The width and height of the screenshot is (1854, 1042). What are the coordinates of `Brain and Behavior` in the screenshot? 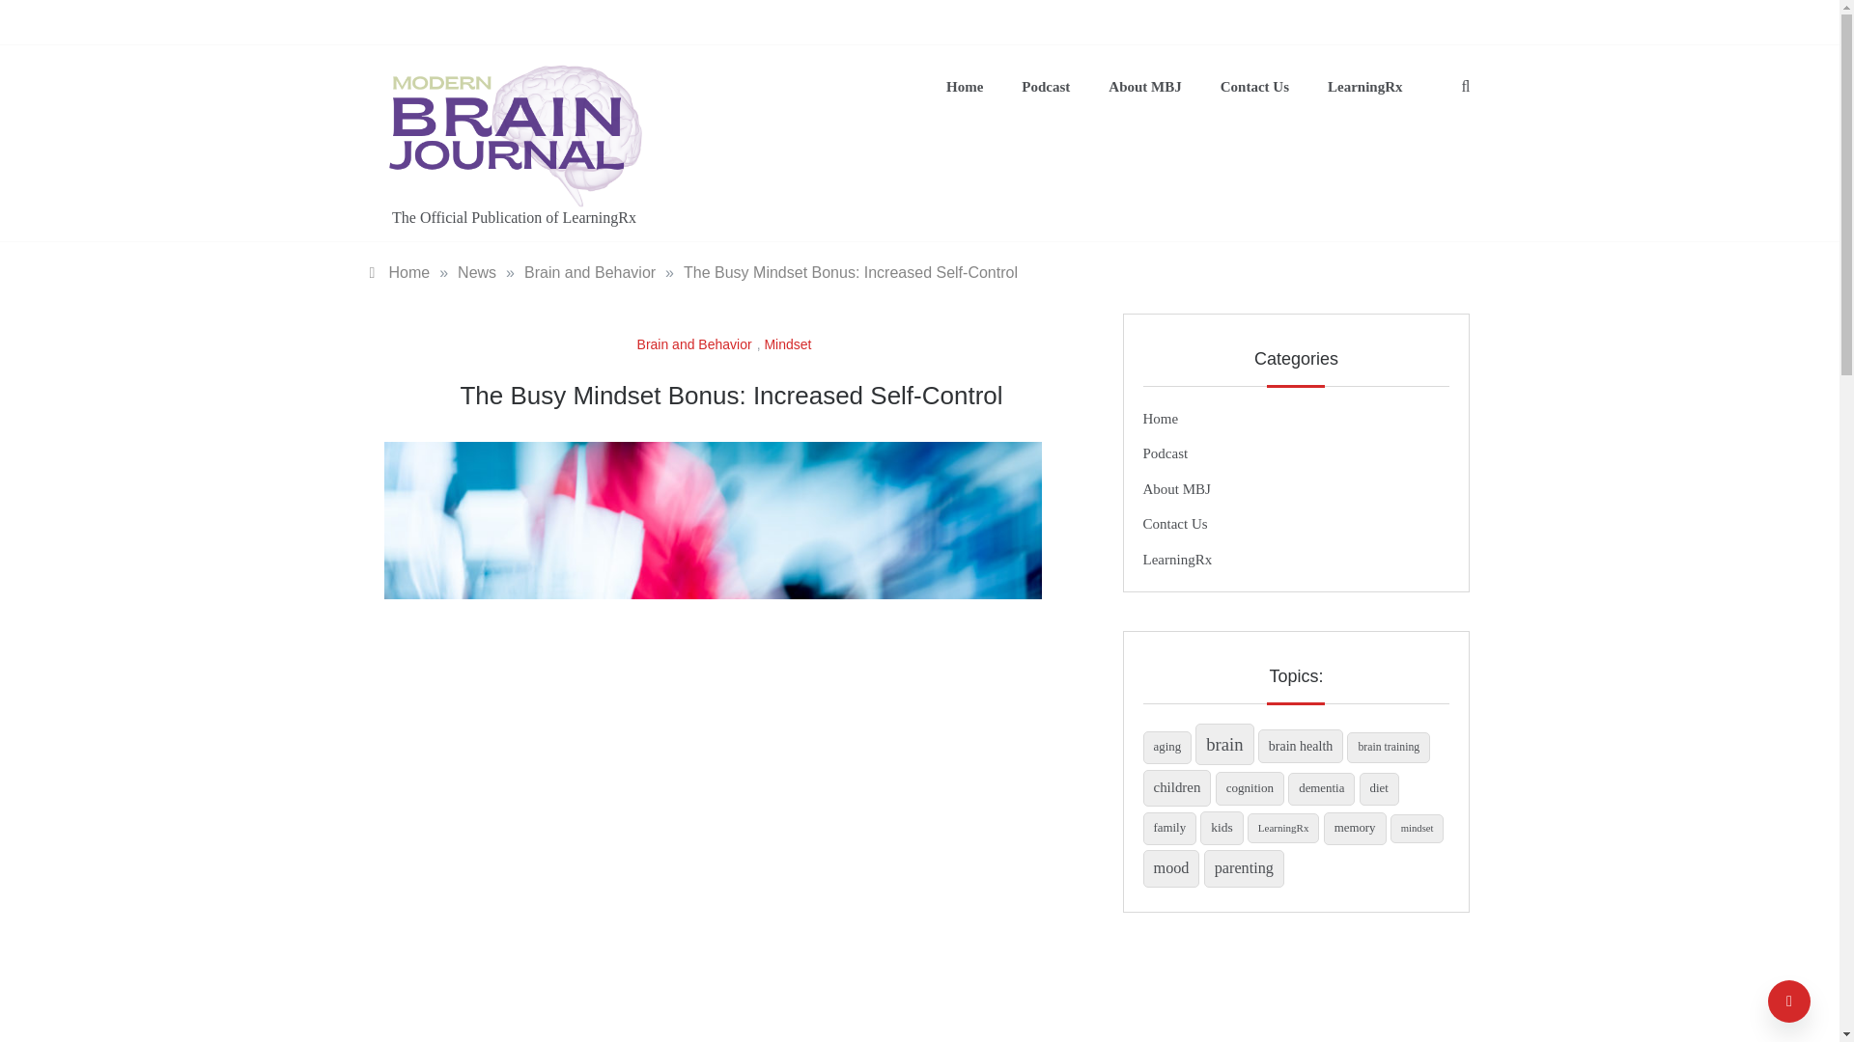 It's located at (697, 343).